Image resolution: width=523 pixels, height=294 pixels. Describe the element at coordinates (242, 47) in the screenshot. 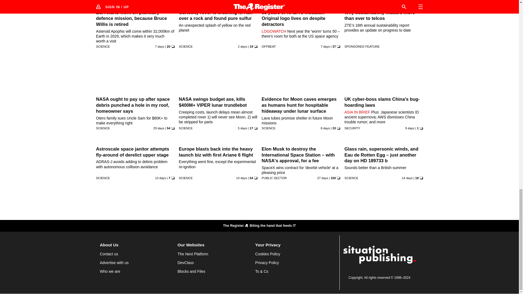

I see `22 Jul 2024 5:30` at that location.